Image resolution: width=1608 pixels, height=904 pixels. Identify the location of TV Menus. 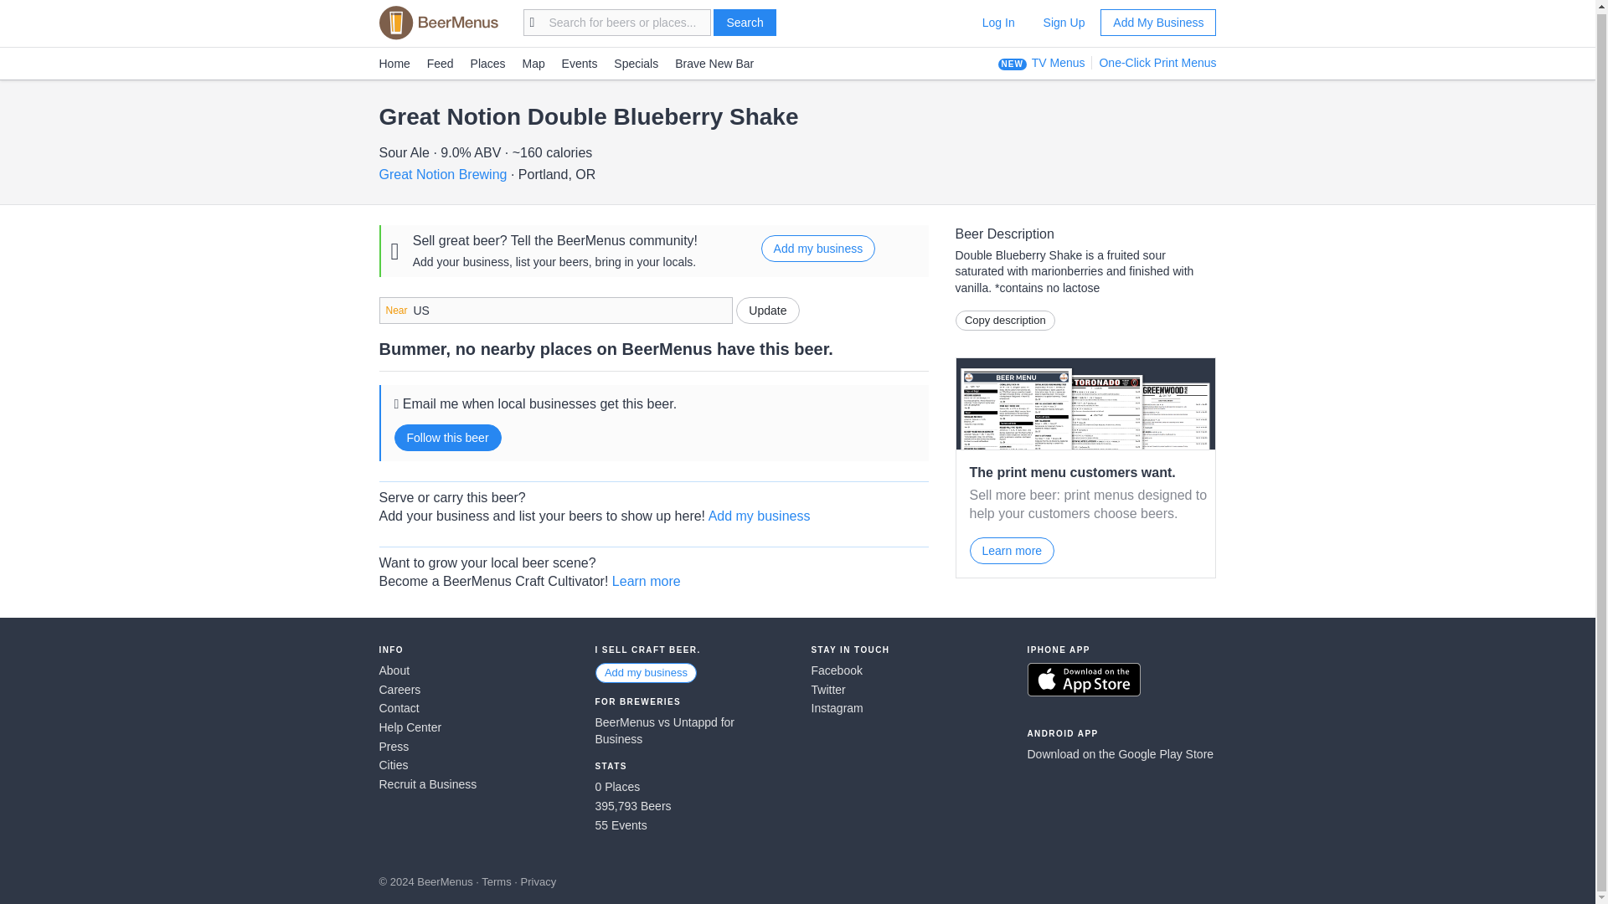
(1059, 62).